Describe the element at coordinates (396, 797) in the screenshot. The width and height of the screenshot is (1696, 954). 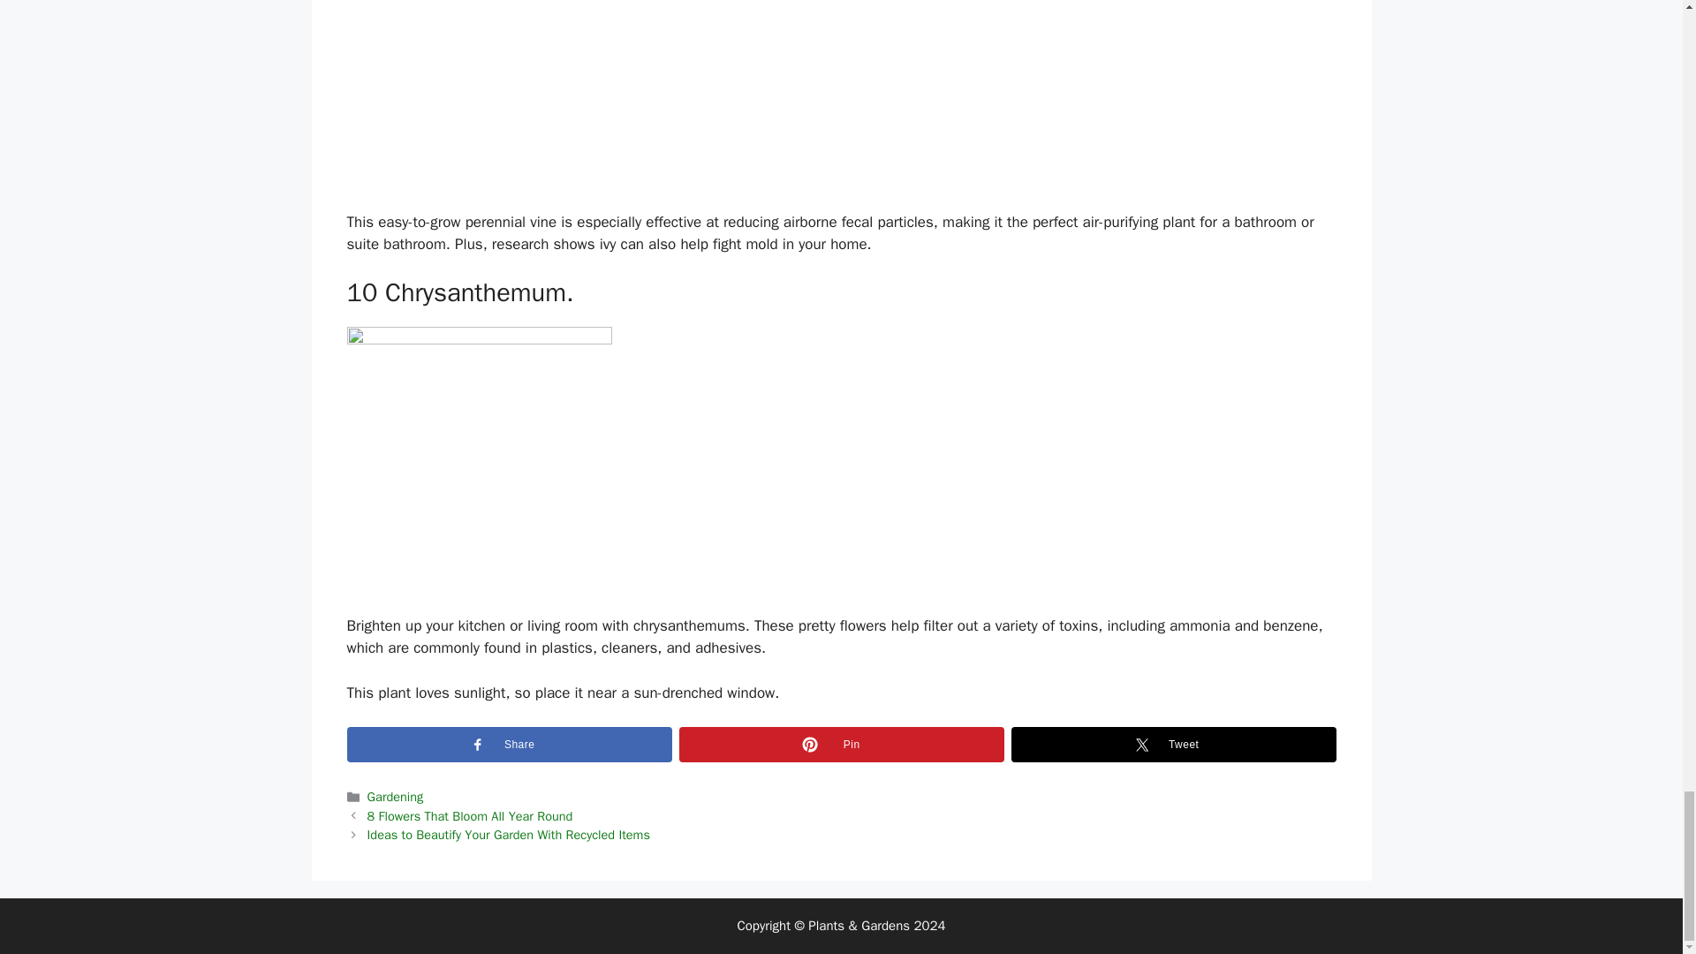
I see `Gardening` at that location.